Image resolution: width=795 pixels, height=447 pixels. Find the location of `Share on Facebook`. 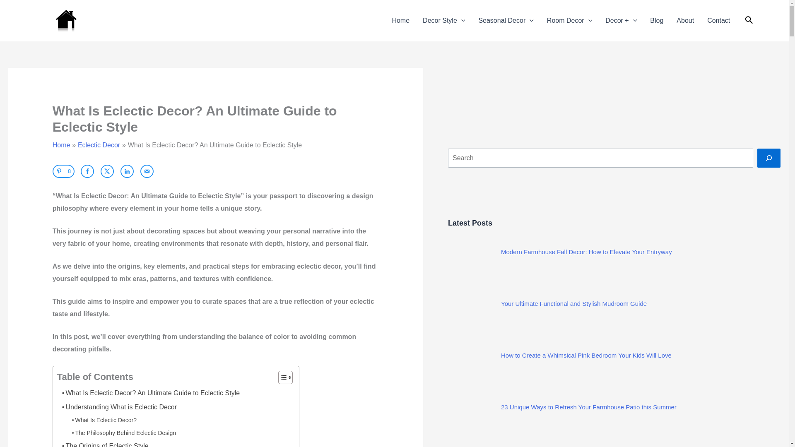

Share on Facebook is located at coordinates (87, 171).